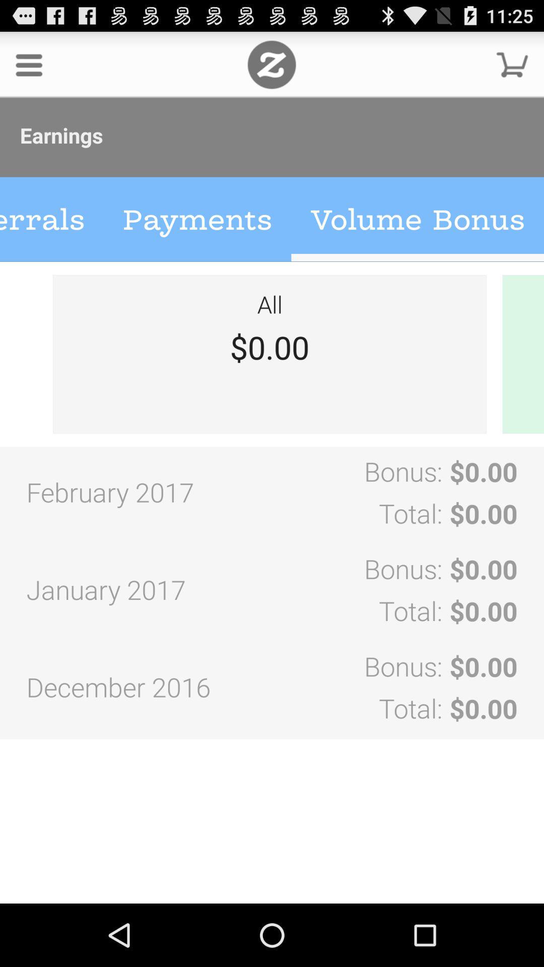 This screenshot has height=967, width=544. I want to click on click on the symbol next to menu, so click(271, 64).